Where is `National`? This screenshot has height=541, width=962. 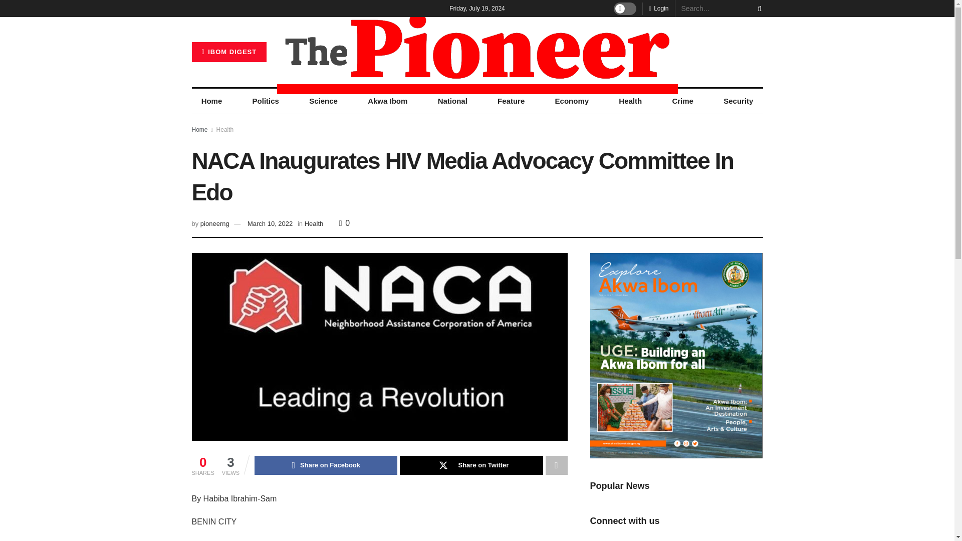
National is located at coordinates (452, 101).